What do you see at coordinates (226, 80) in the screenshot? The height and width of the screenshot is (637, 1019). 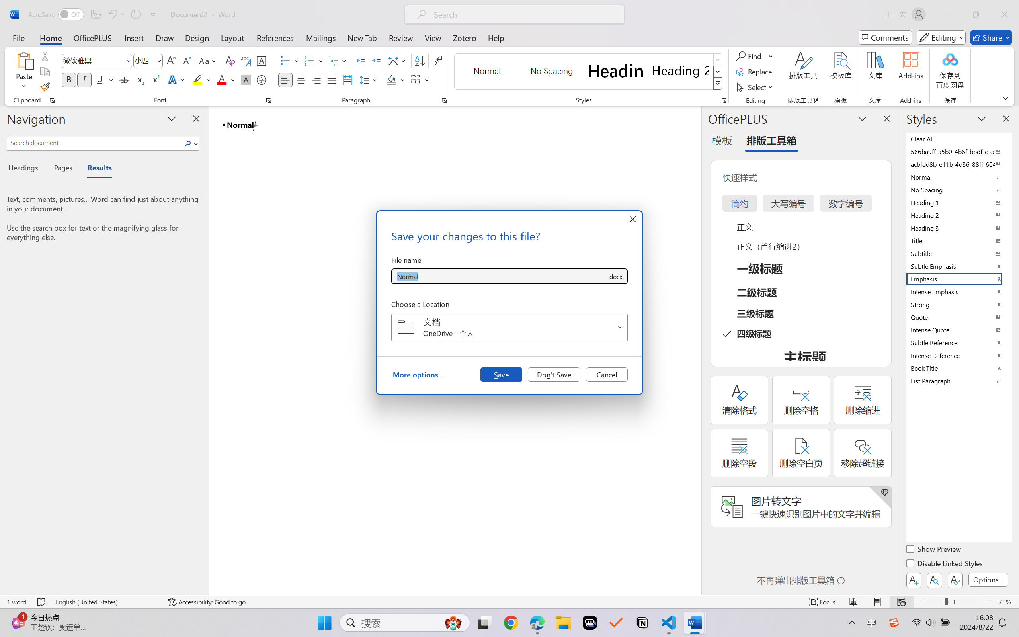 I see `Font Color` at bounding box center [226, 80].